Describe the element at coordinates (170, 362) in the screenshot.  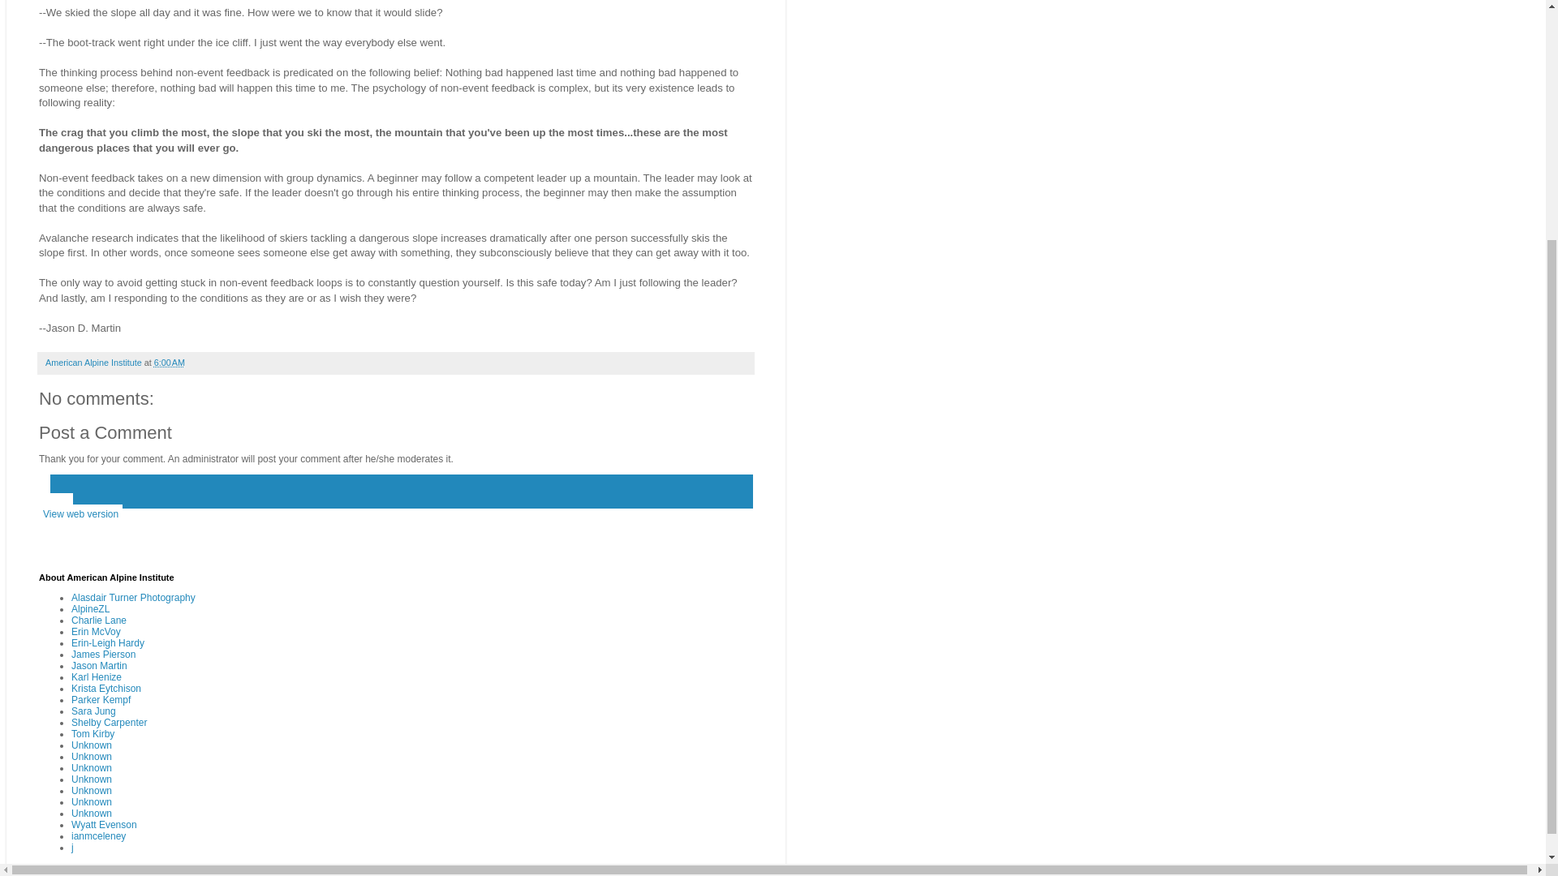
I see `permanent link` at that location.